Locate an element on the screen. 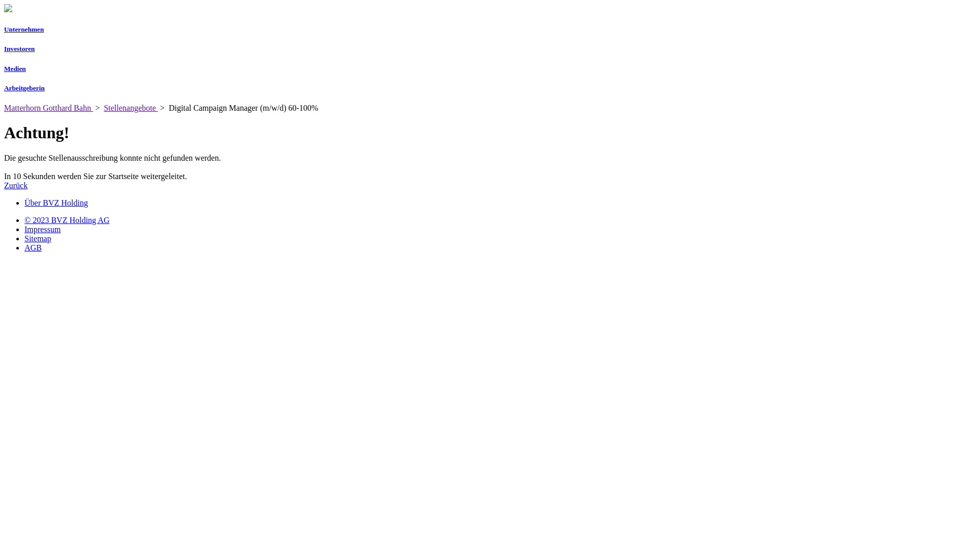 This screenshot has width=979, height=551. Investoren is located at coordinates (489, 49).